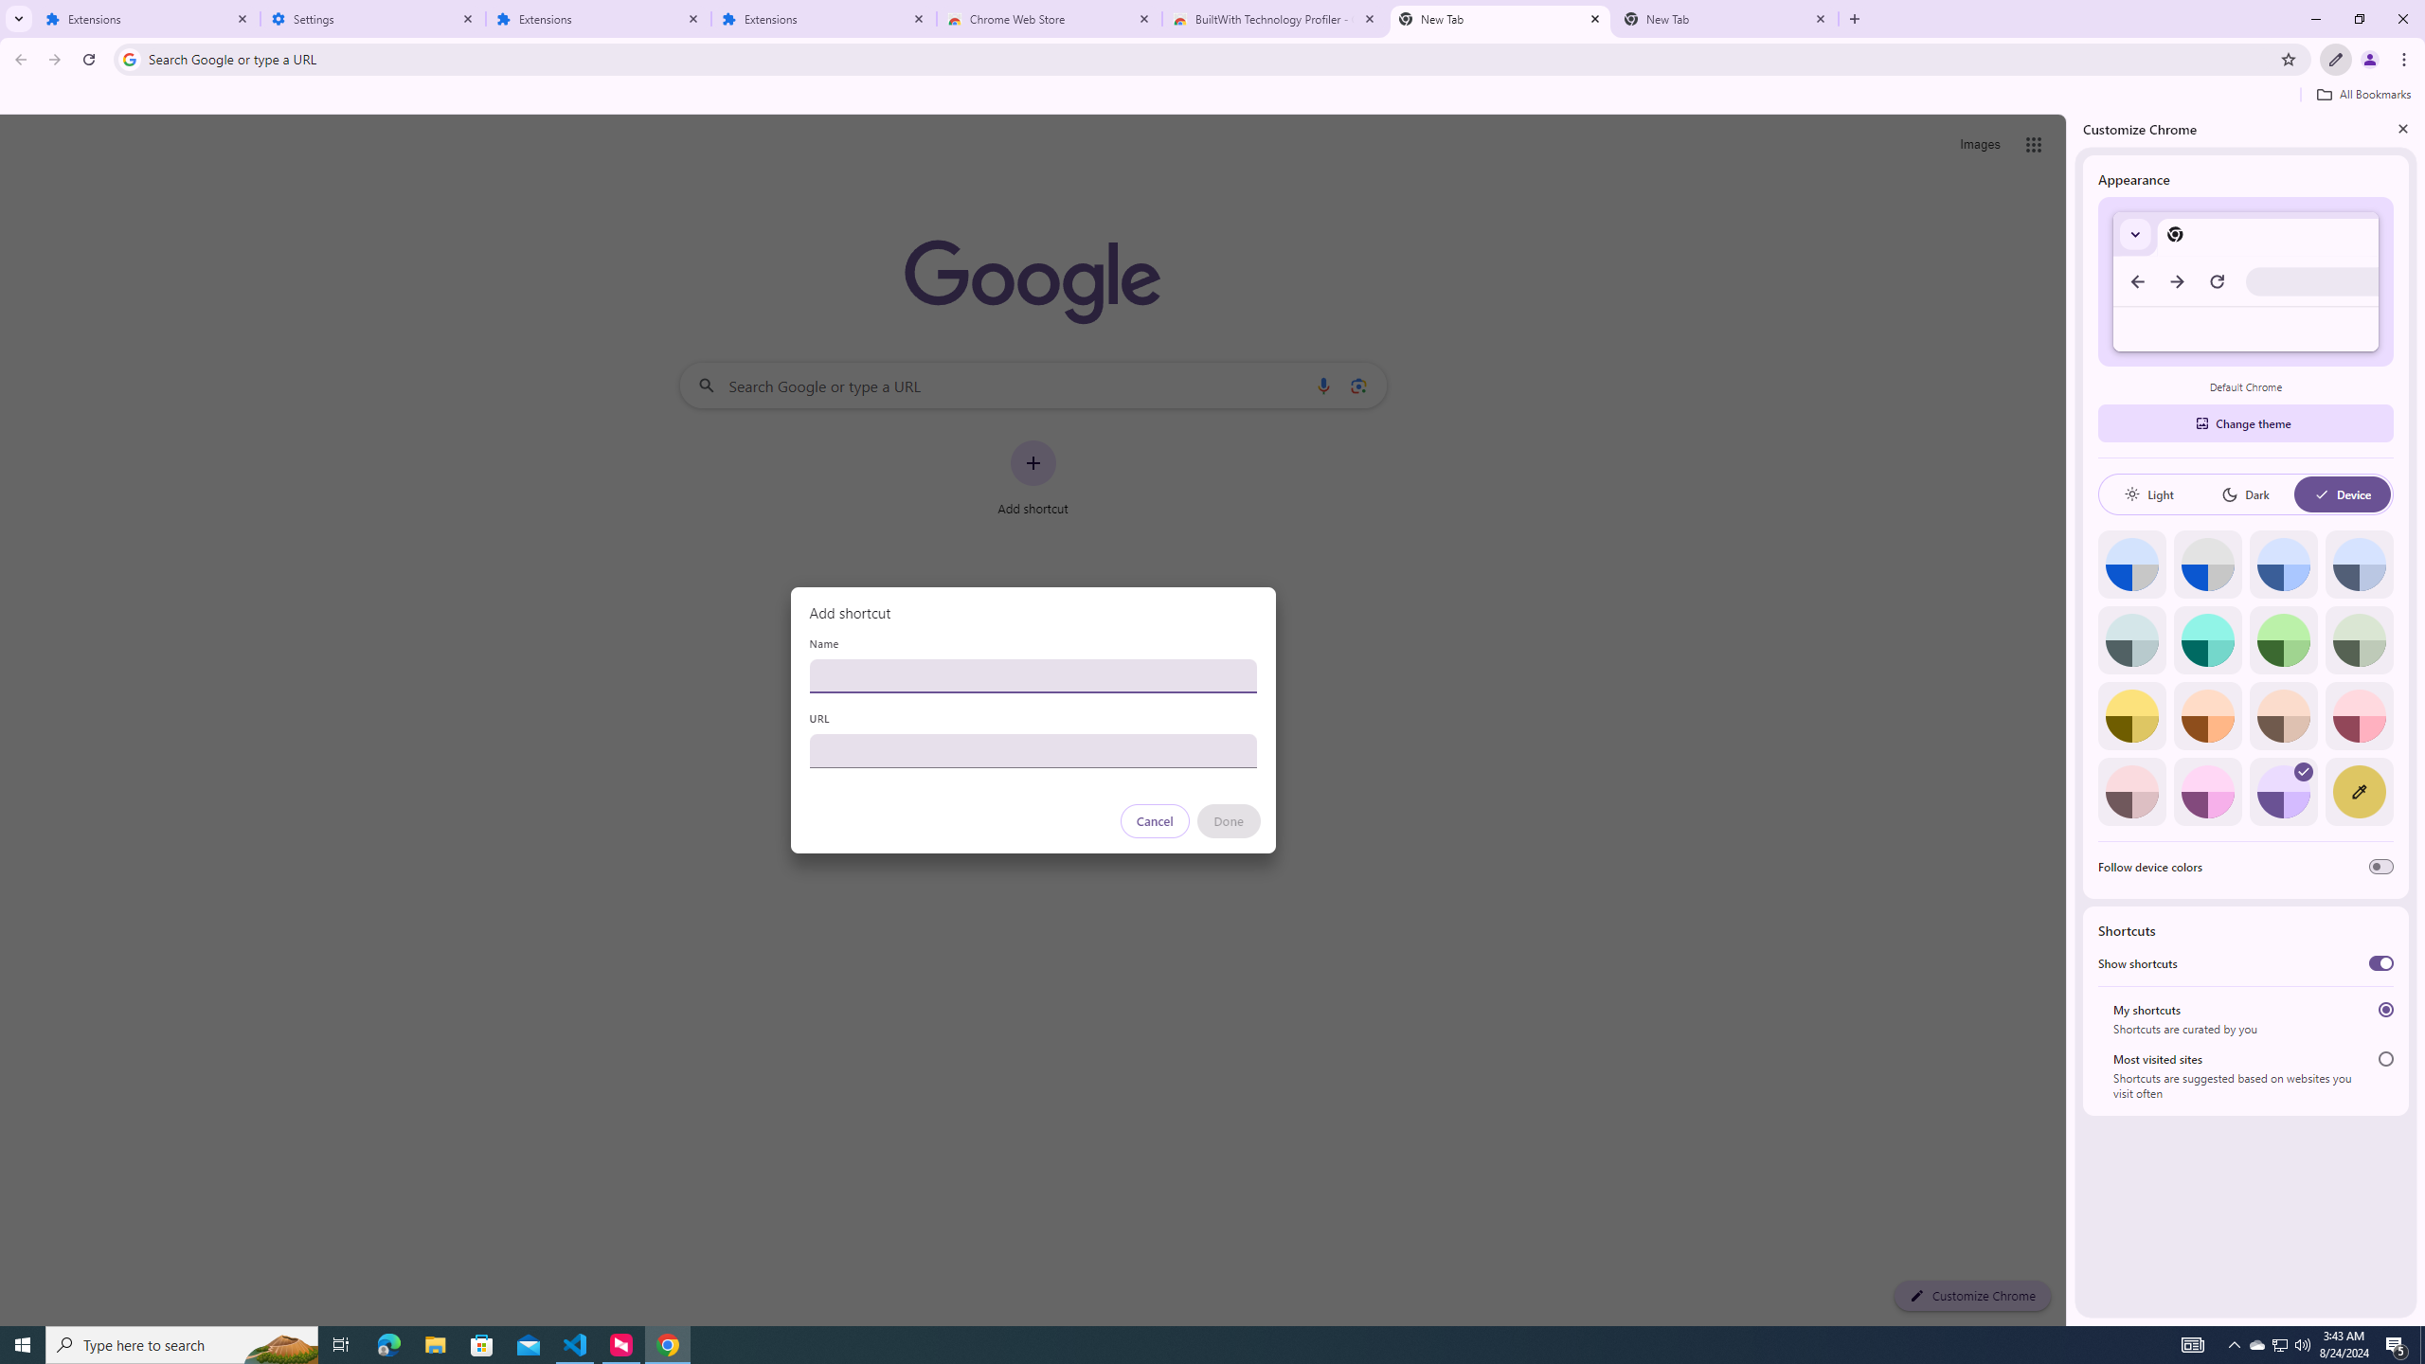 This screenshot has height=1364, width=2425. Describe the element at coordinates (2284, 716) in the screenshot. I see `Apricot` at that location.